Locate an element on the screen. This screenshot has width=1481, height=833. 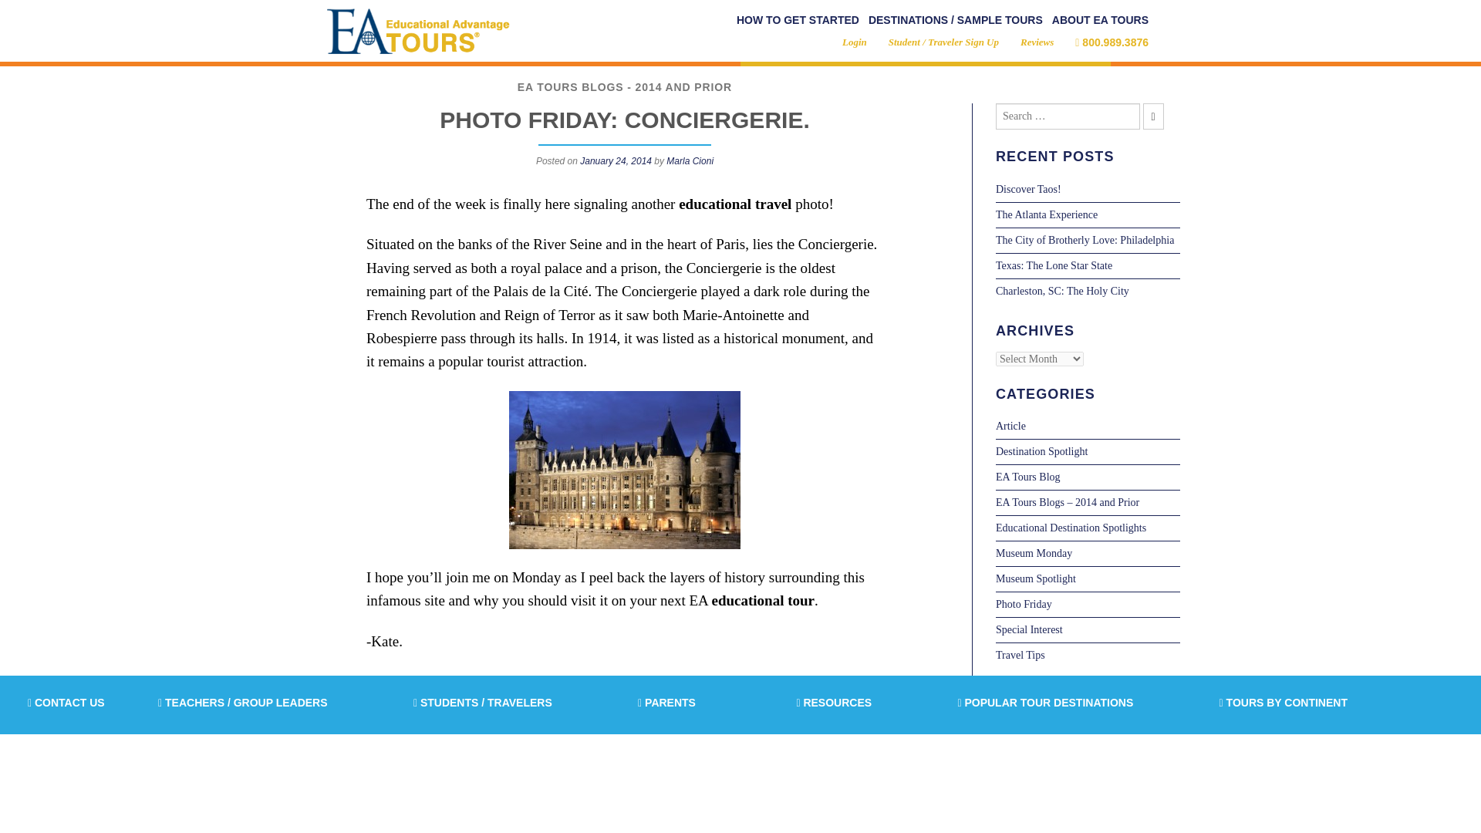
Reviews is located at coordinates (1037, 42).